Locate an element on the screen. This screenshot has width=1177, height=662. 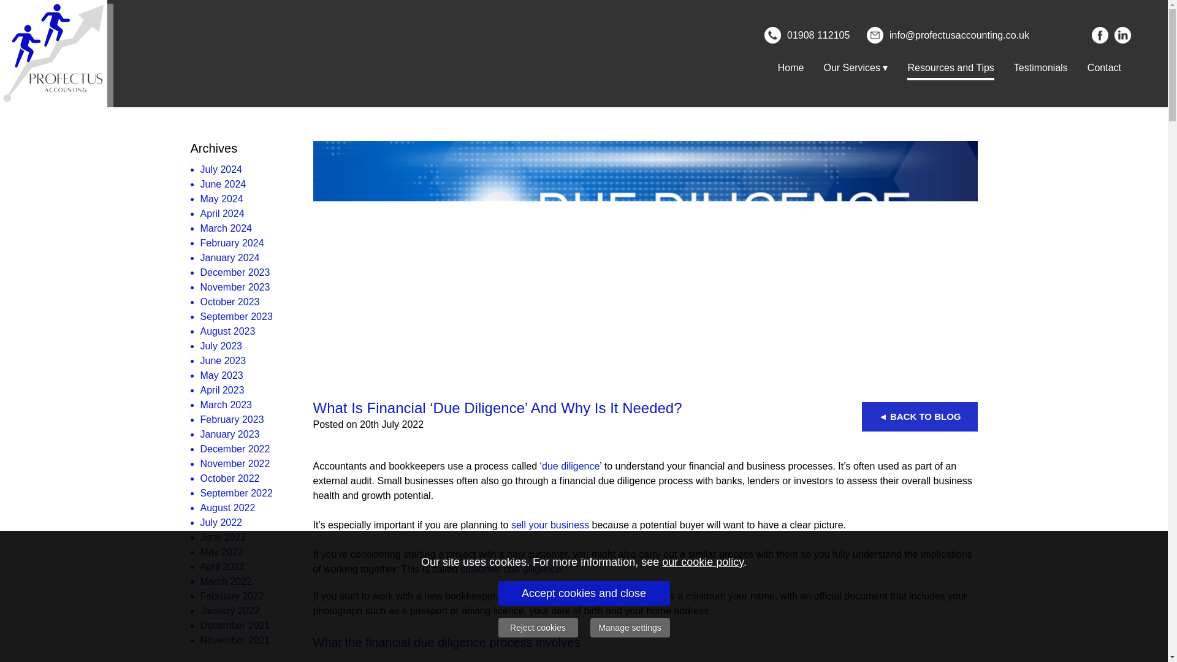
BACK TO BLOG is located at coordinates (920, 417).